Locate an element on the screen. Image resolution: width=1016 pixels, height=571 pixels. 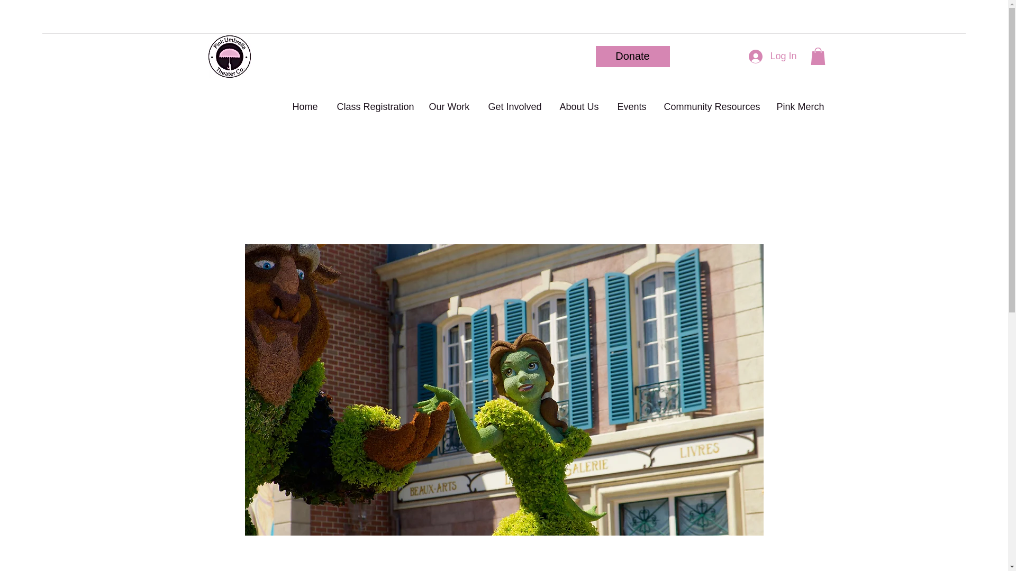
Donate is located at coordinates (632, 57).